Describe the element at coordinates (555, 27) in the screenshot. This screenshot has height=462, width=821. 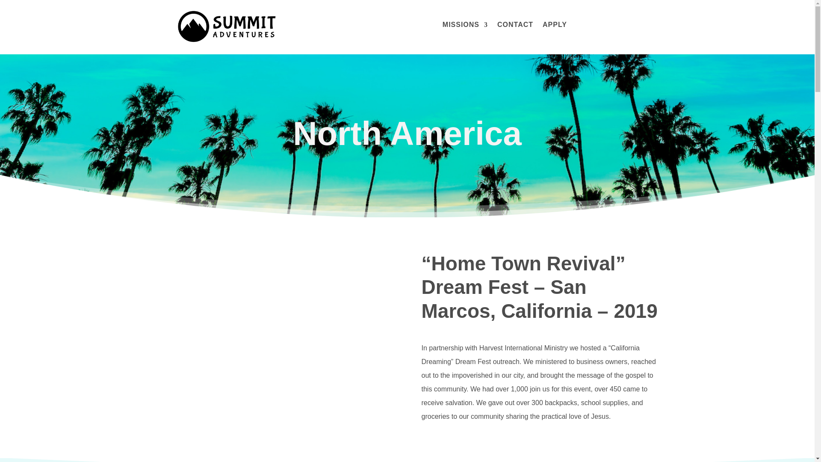
I see `APPLY` at that location.